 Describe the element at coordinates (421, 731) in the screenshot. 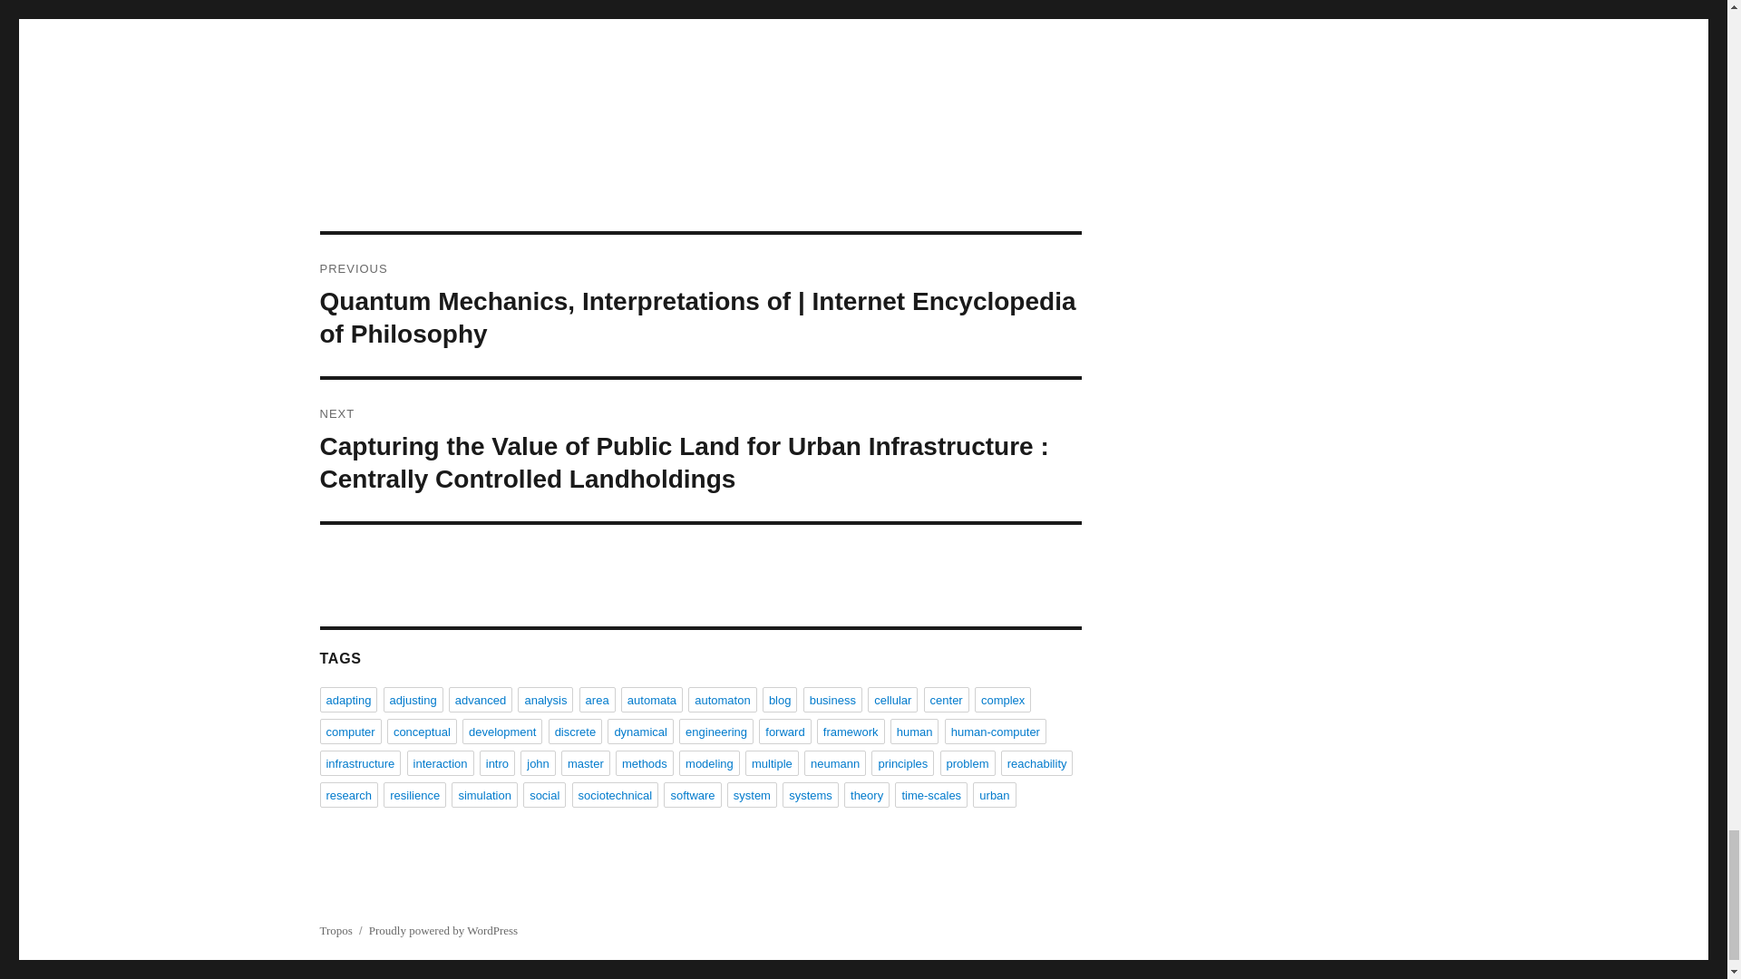

I see `conceptual` at that location.